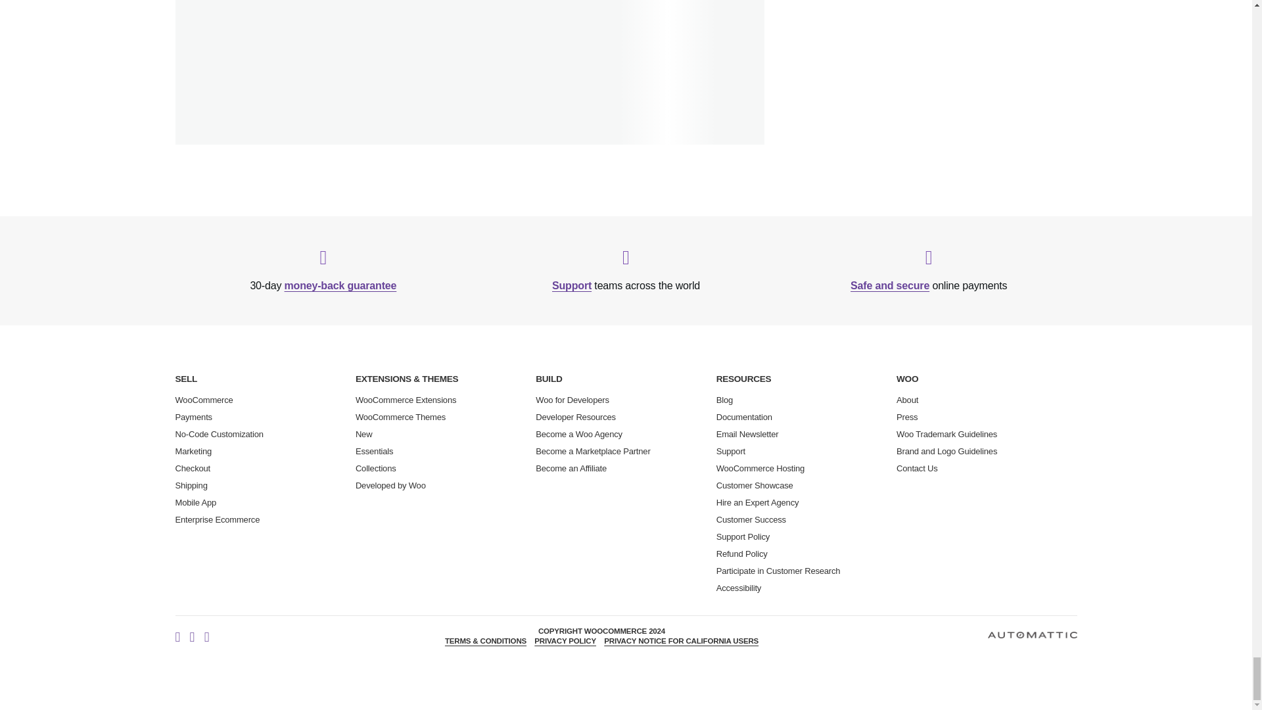 Image resolution: width=1262 pixels, height=710 pixels. What do you see at coordinates (204, 400) in the screenshot?
I see `WooCommerce` at bounding box center [204, 400].